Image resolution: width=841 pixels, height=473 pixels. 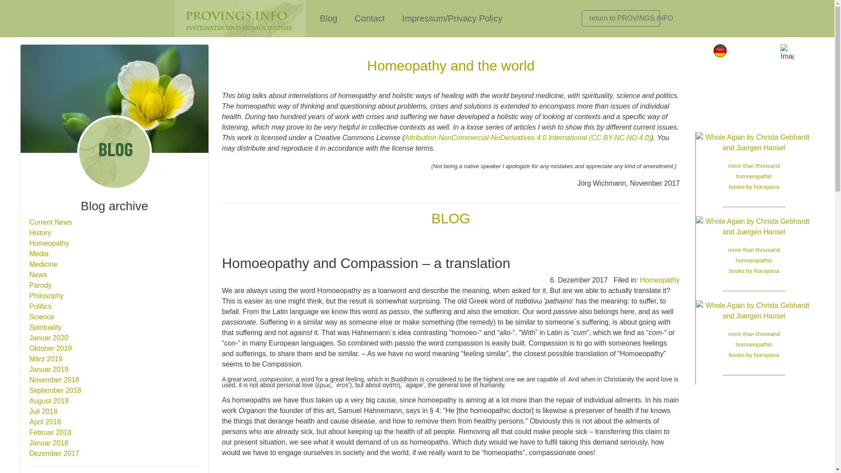 I want to click on Current News, so click(x=51, y=222).